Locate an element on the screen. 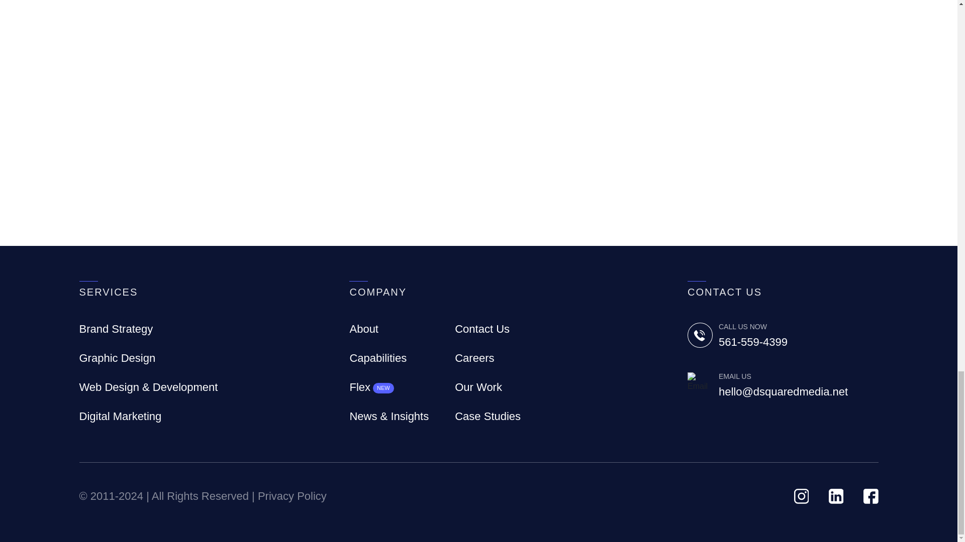  Digital Marketing is located at coordinates (121, 416).